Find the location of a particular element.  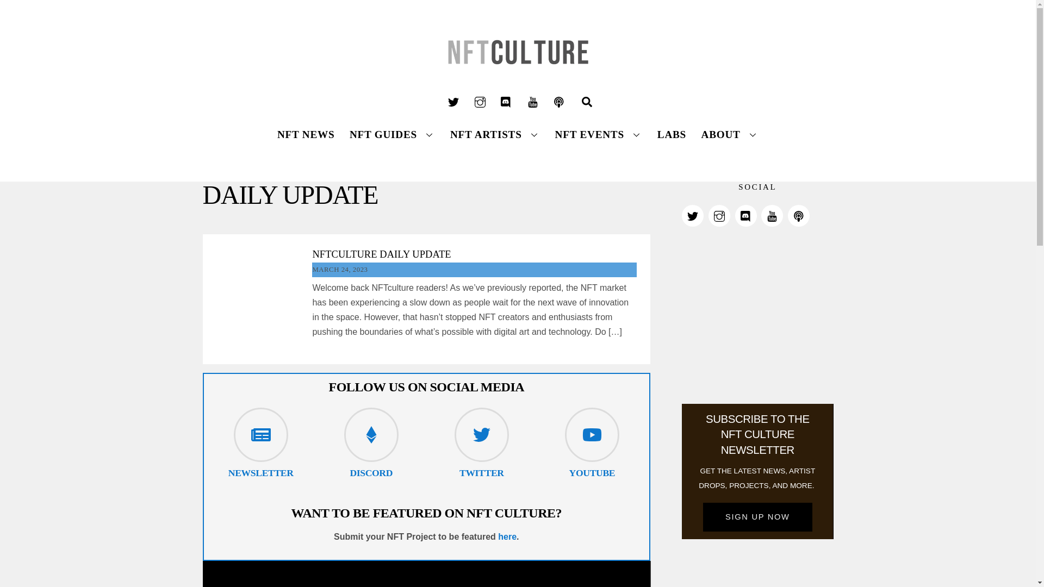

NFT GUIDES is located at coordinates (730, 134).